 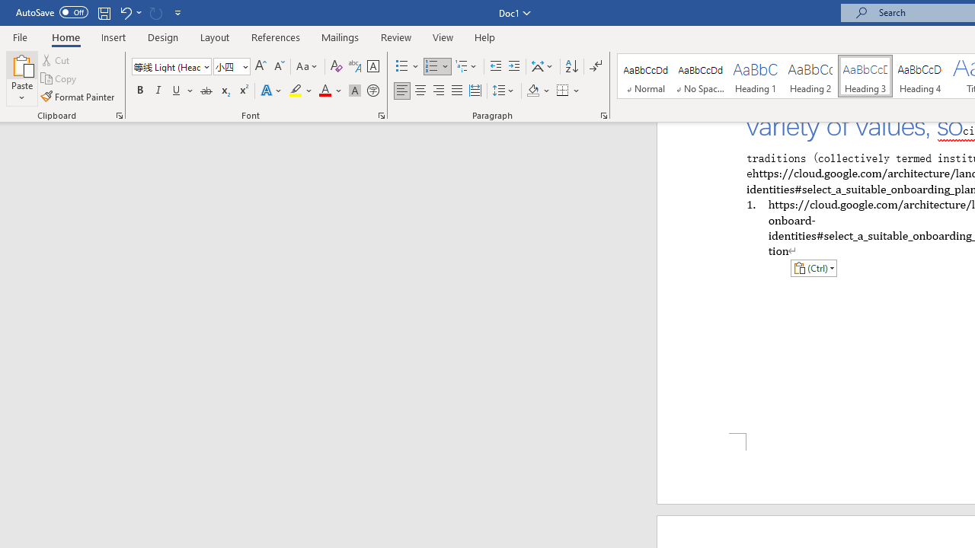 I want to click on Superscript, so click(x=243, y=91).